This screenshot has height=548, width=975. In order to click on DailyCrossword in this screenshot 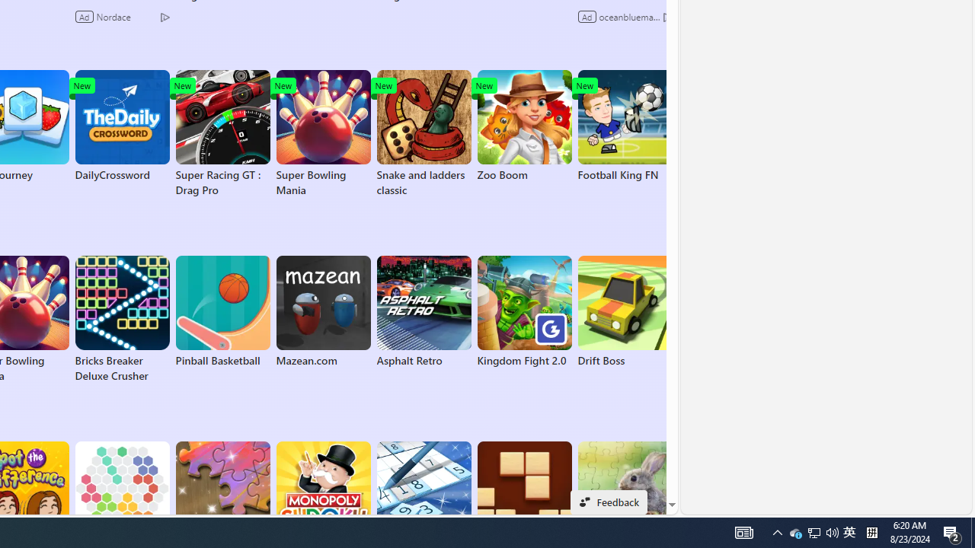, I will do `click(122, 126)`.